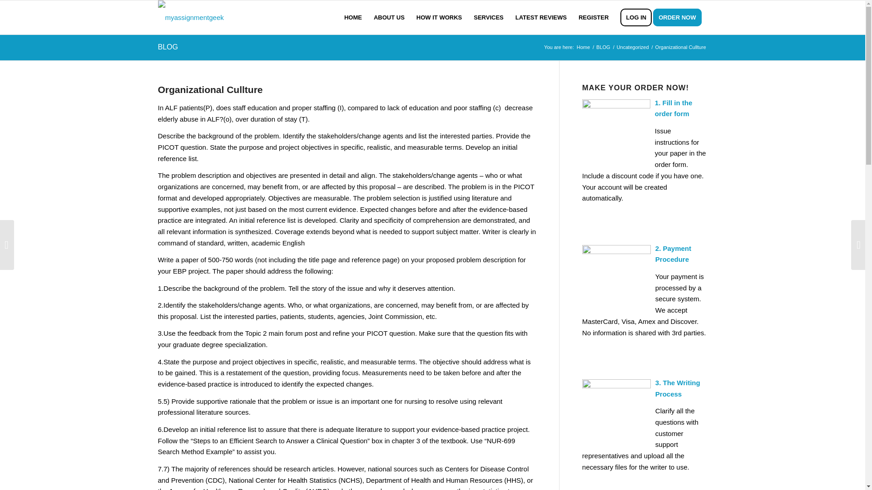 This screenshot has height=490, width=872. What do you see at coordinates (210, 89) in the screenshot?
I see `Permanent Link: Organizational Cullture` at bounding box center [210, 89].